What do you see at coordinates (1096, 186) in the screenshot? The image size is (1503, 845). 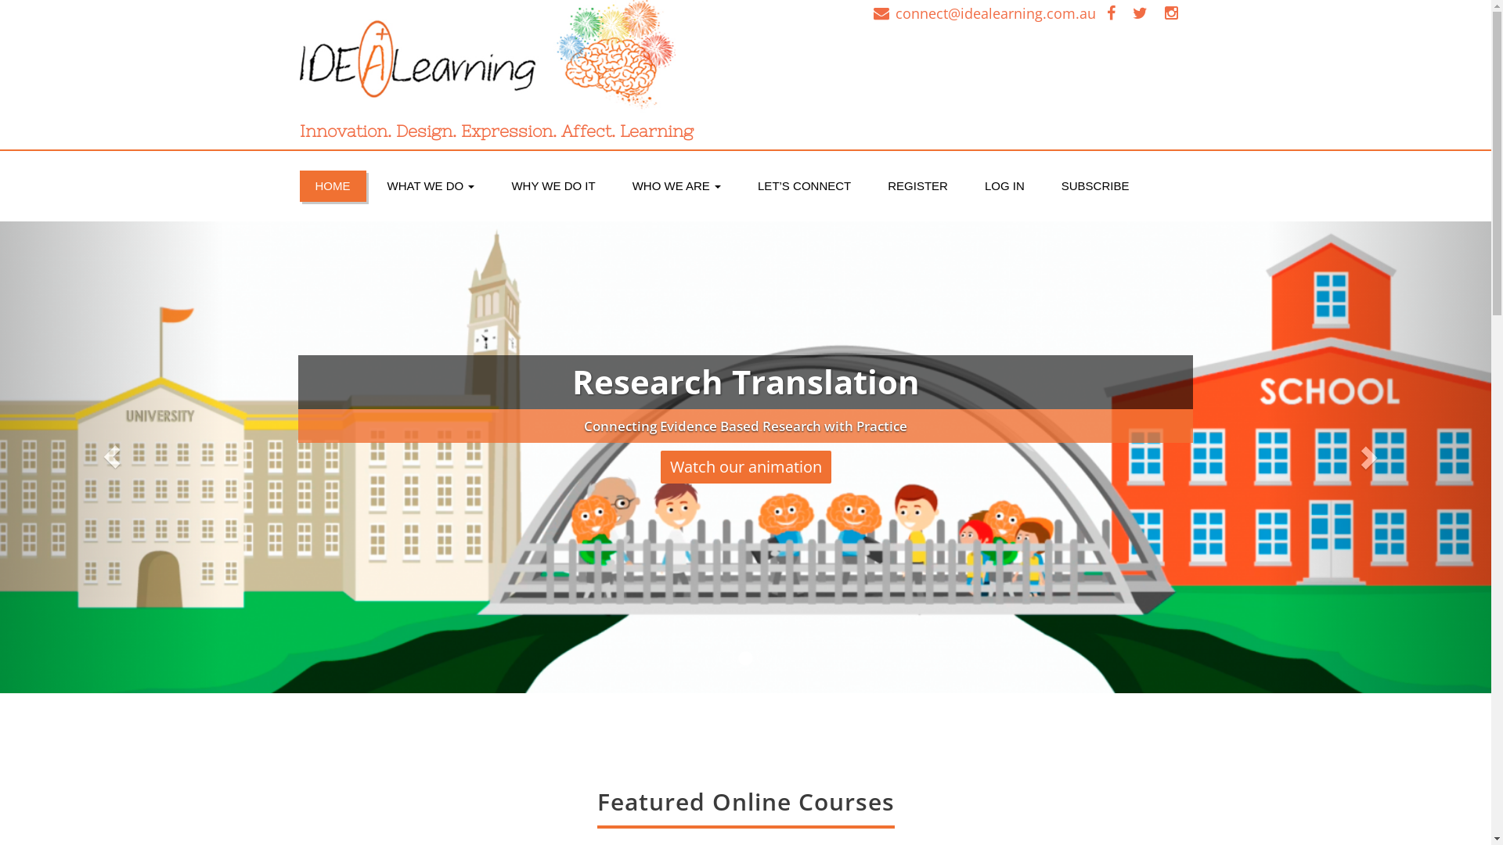 I see `SUBSCRIBE` at bounding box center [1096, 186].